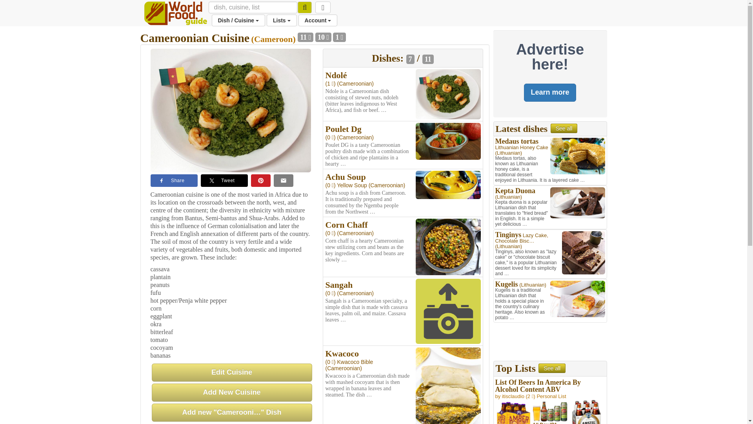 The image size is (753, 424). I want to click on Click to see the photo, so click(448, 141).